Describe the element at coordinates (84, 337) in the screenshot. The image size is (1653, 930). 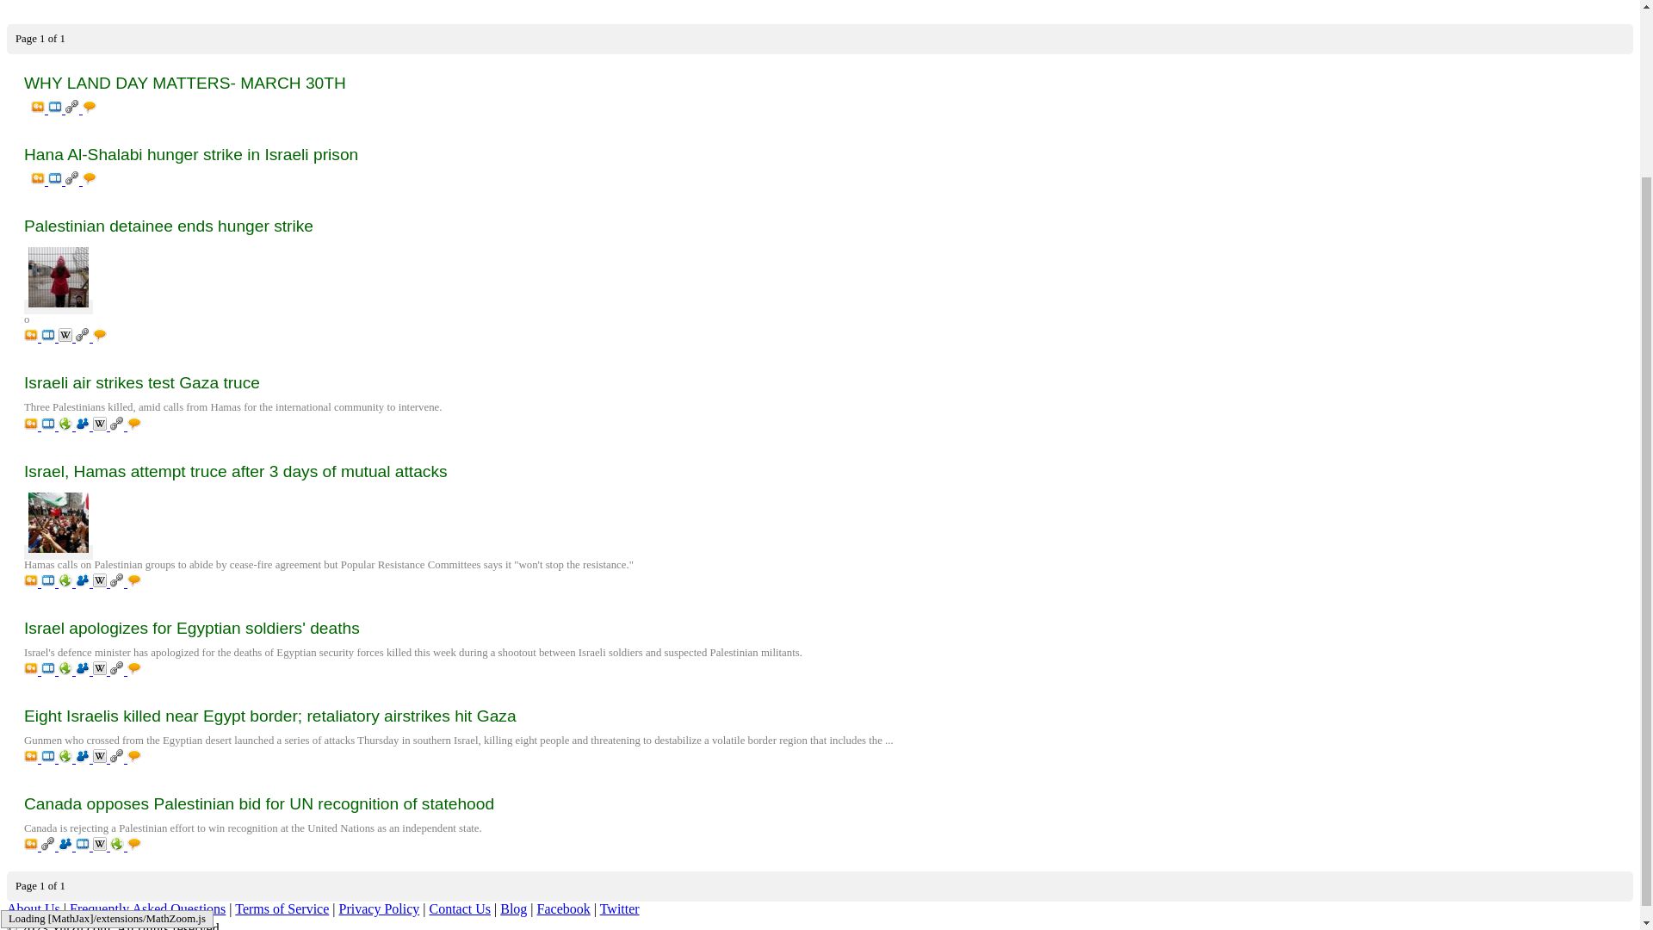
I see `links` at that location.